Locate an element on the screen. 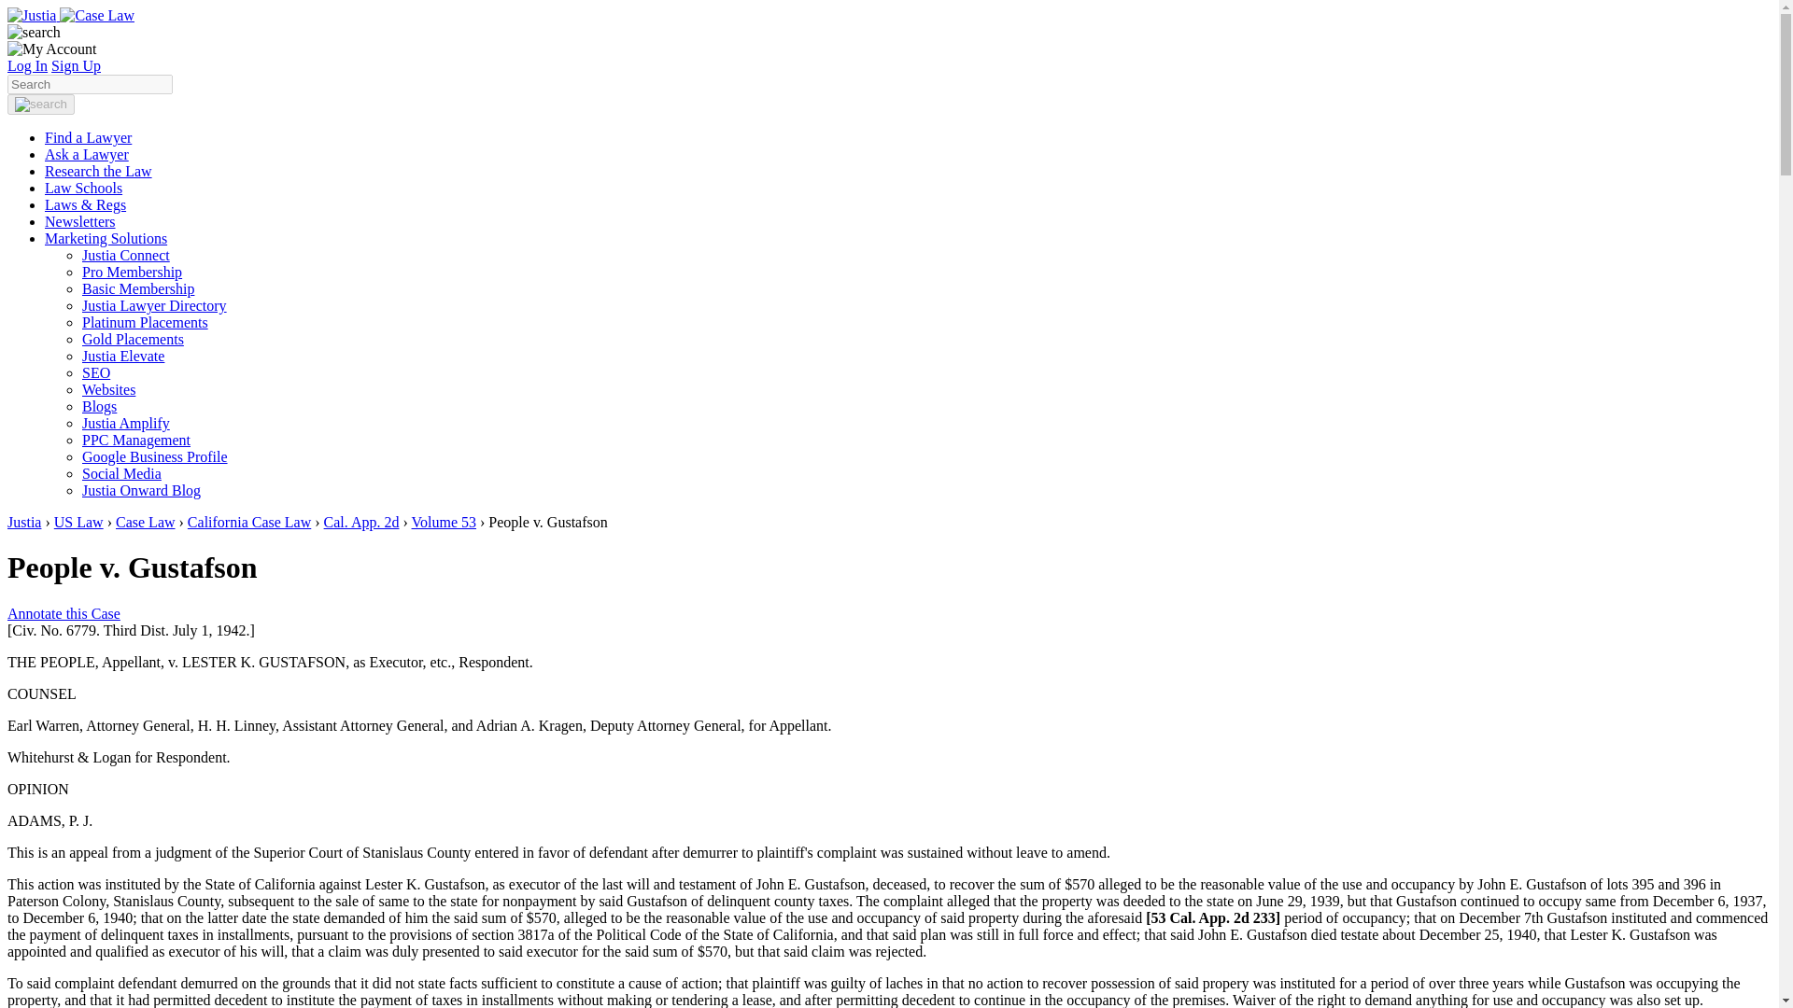 The height and width of the screenshot is (1008, 1793). Law Schools is located at coordinates (83, 188).